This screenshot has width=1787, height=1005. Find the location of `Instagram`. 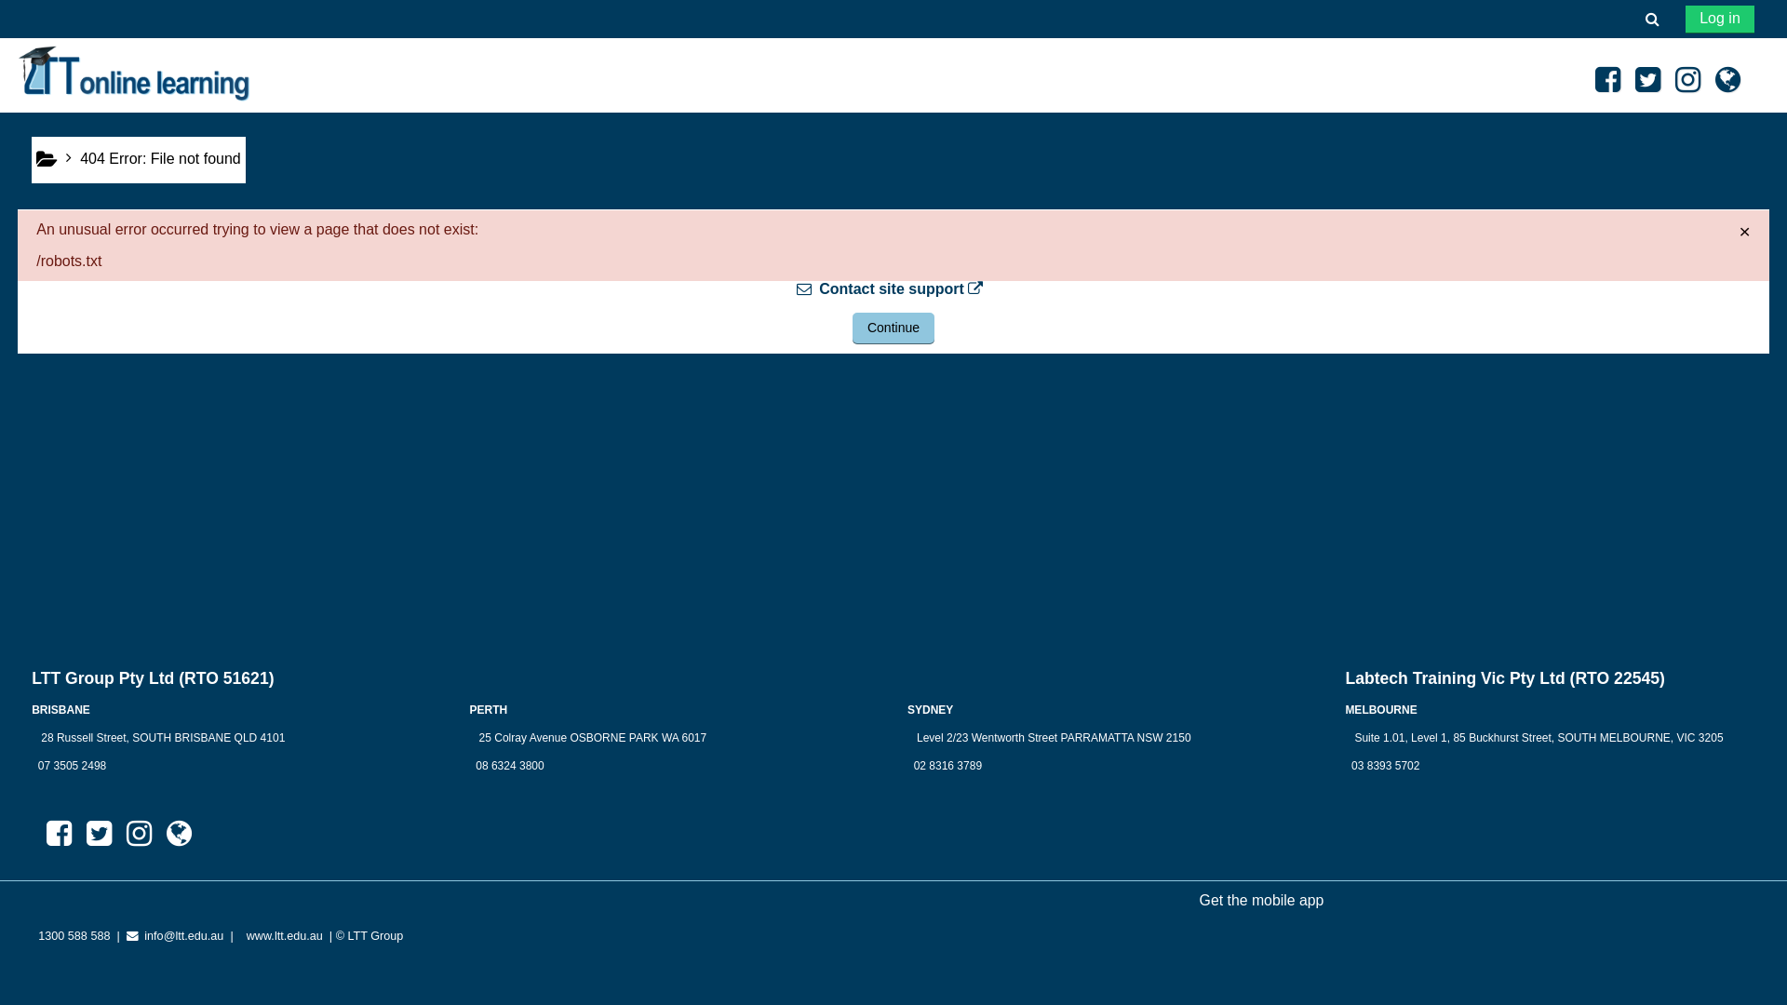

Instagram is located at coordinates (1688, 80).